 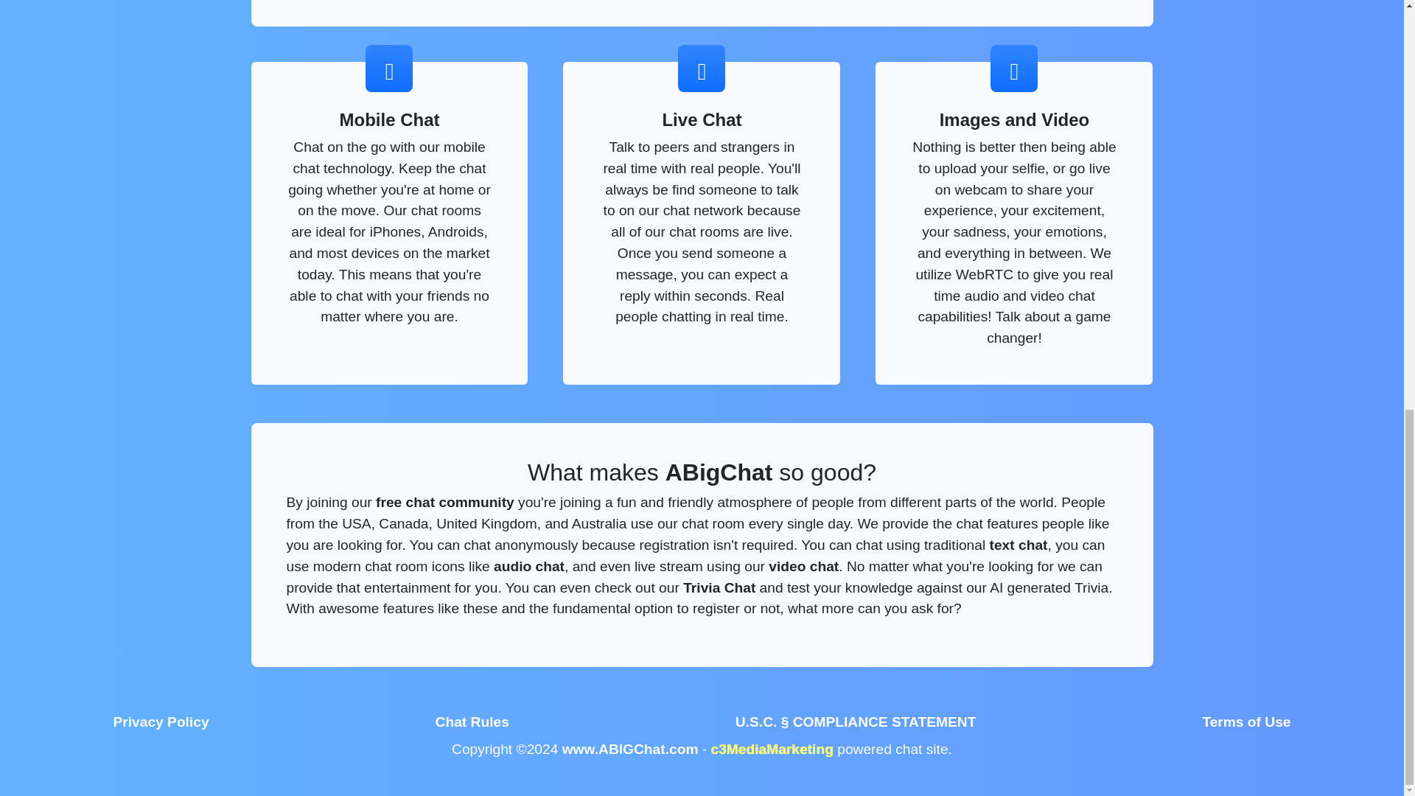 What do you see at coordinates (772, 749) in the screenshot?
I see `c3MediaMarketing` at bounding box center [772, 749].